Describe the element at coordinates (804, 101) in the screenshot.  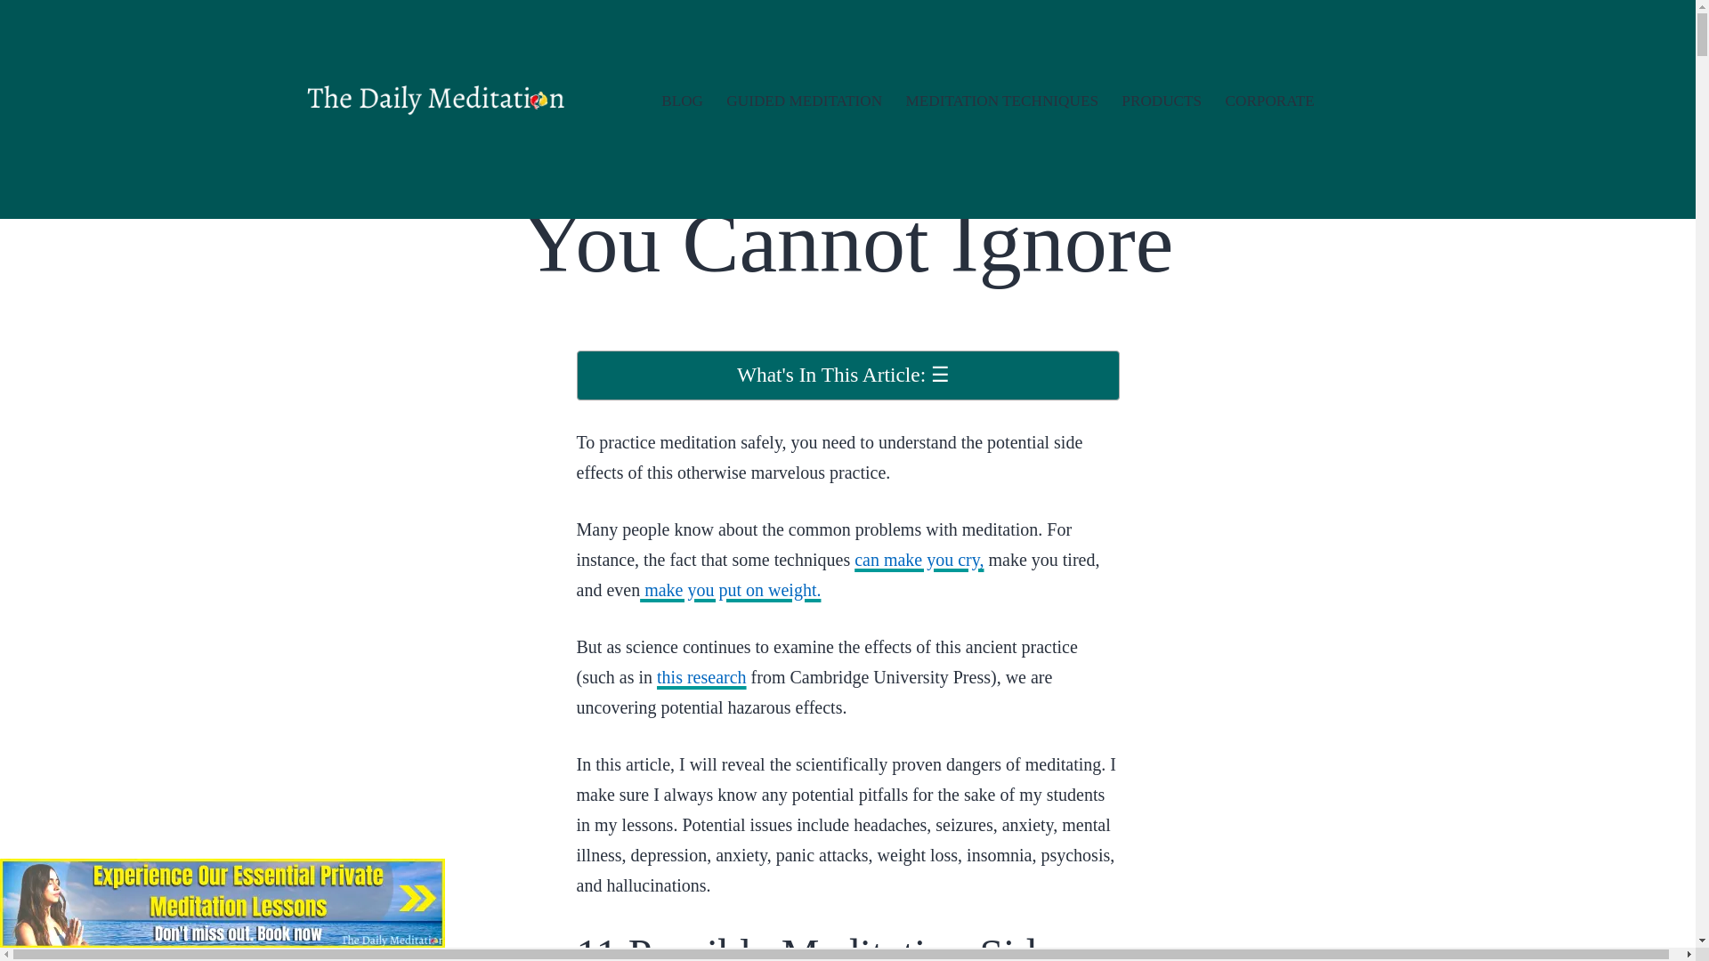
I see `GUIDED MEDITATION` at that location.